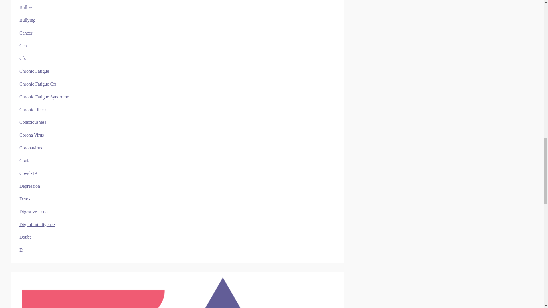 This screenshot has width=548, height=308. Describe the element at coordinates (26, 33) in the screenshot. I see `Cancer` at that location.